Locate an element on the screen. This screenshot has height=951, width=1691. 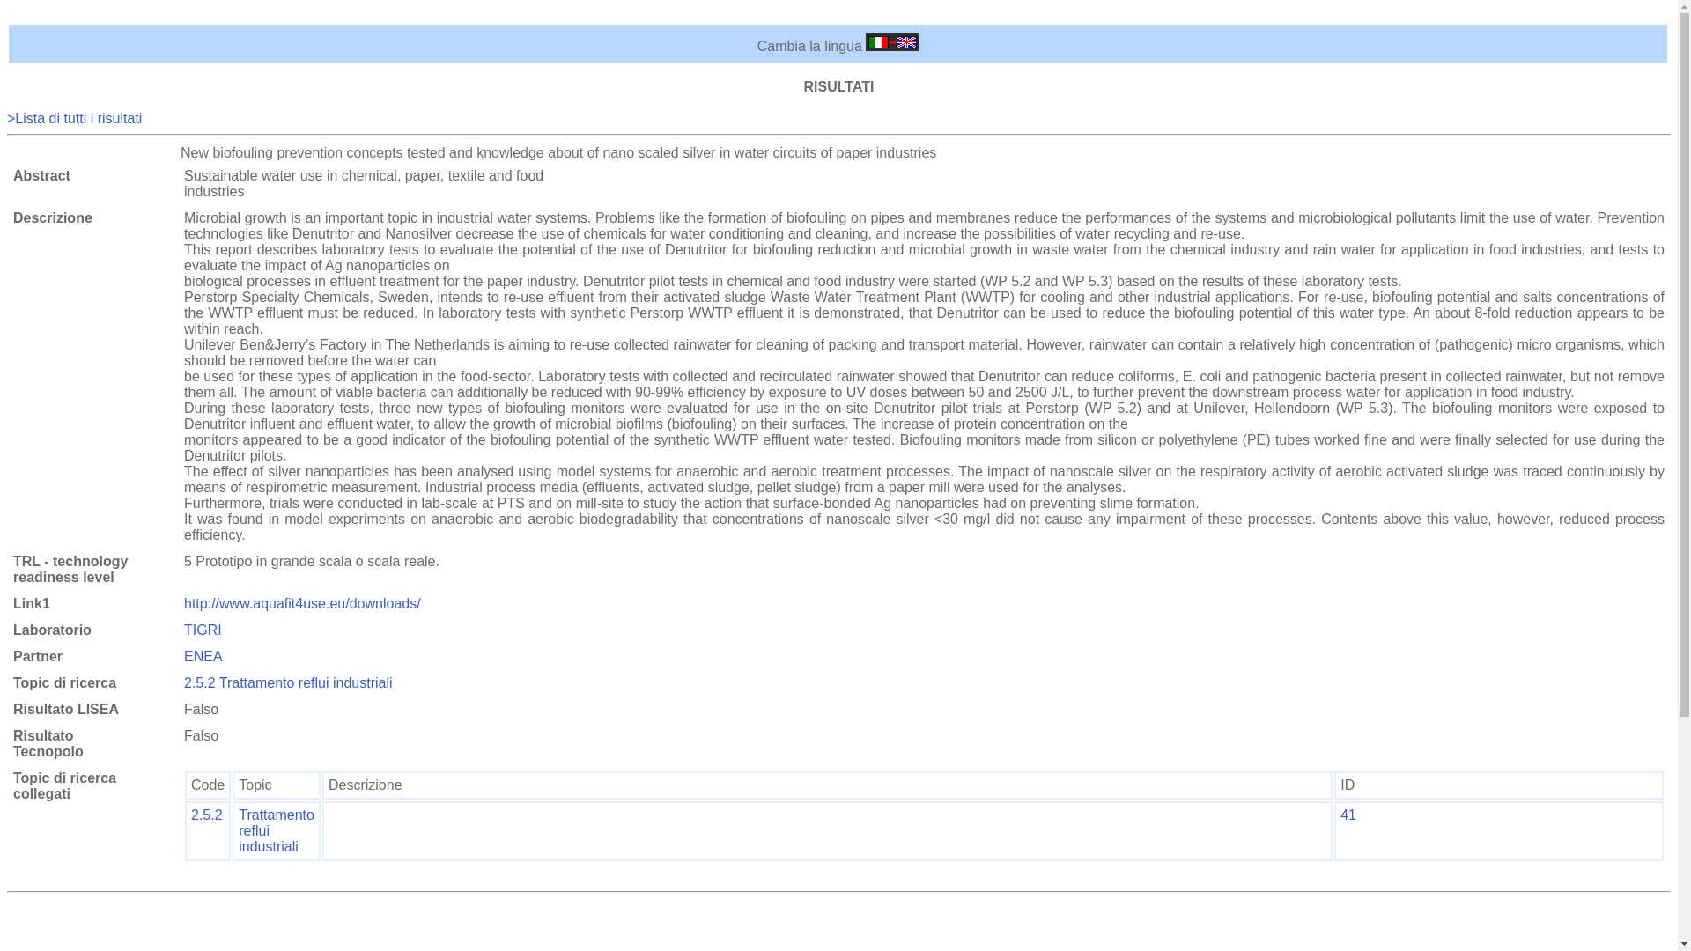
2.5.2 is located at coordinates (206, 815).